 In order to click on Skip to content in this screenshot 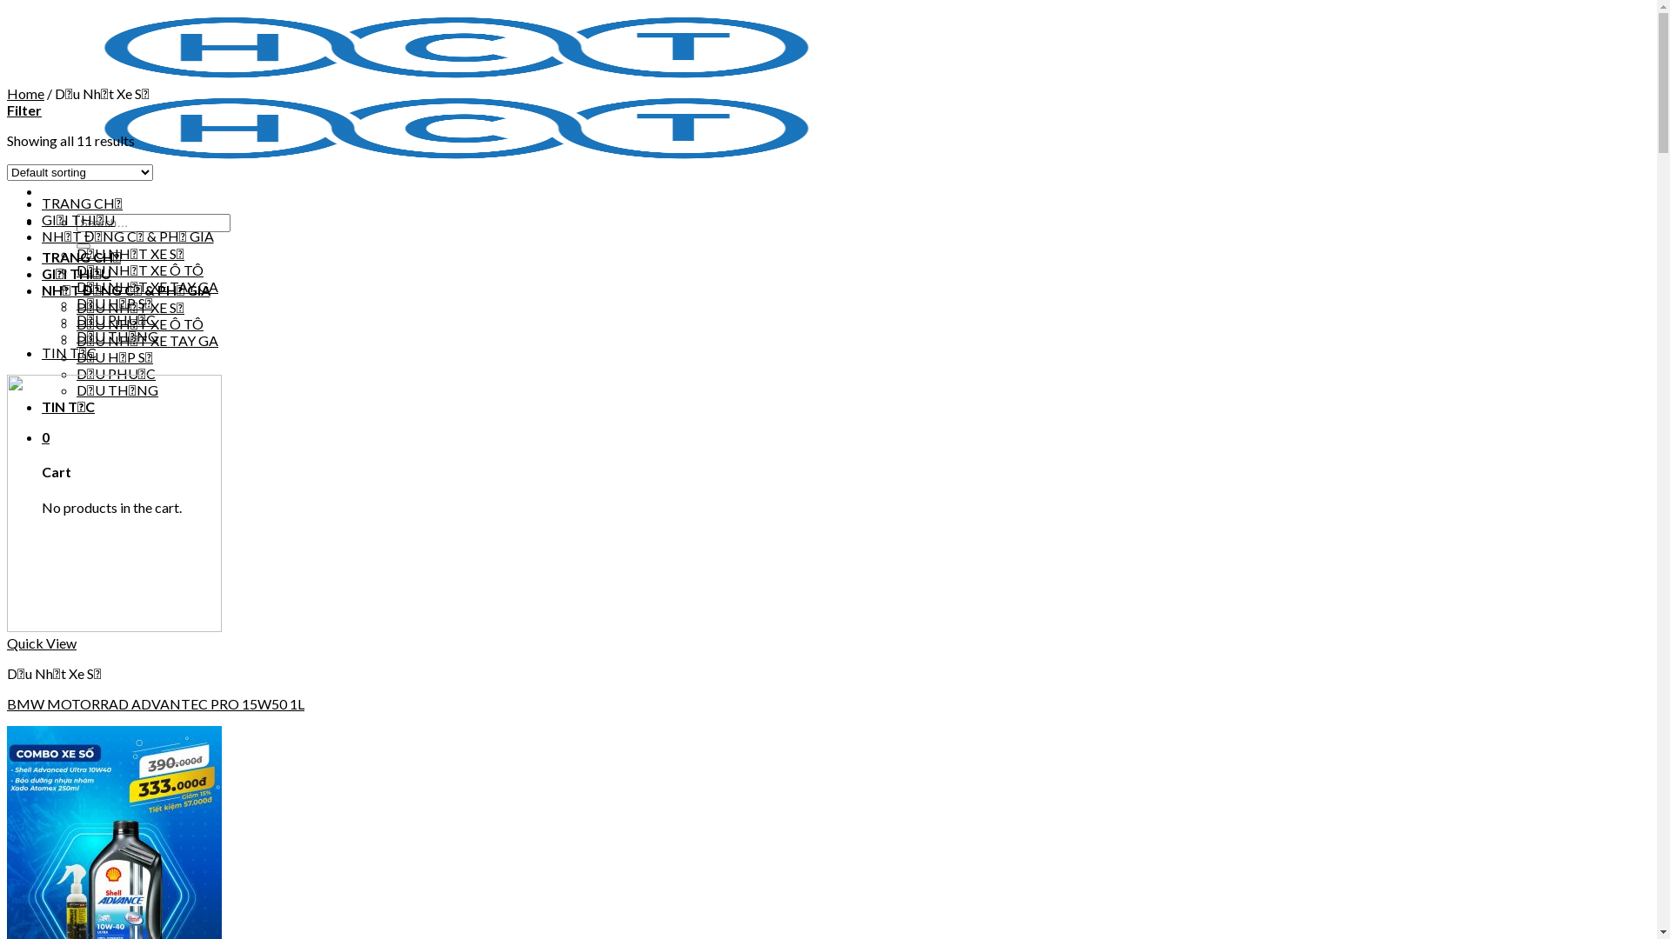, I will do `click(7, 7)`.